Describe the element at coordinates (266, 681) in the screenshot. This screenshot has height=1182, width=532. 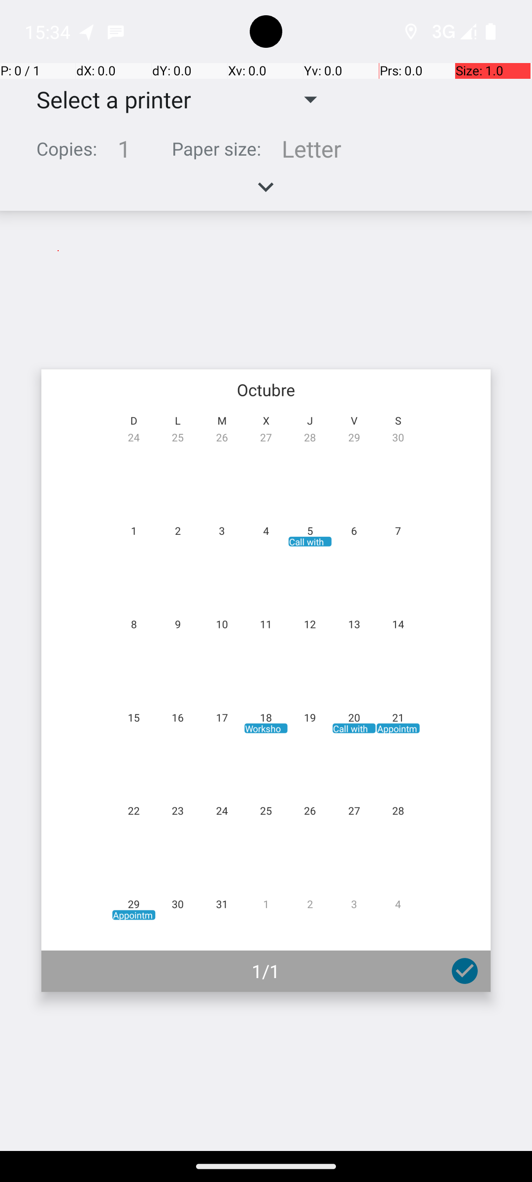
I see `Page 1 of 1` at that location.